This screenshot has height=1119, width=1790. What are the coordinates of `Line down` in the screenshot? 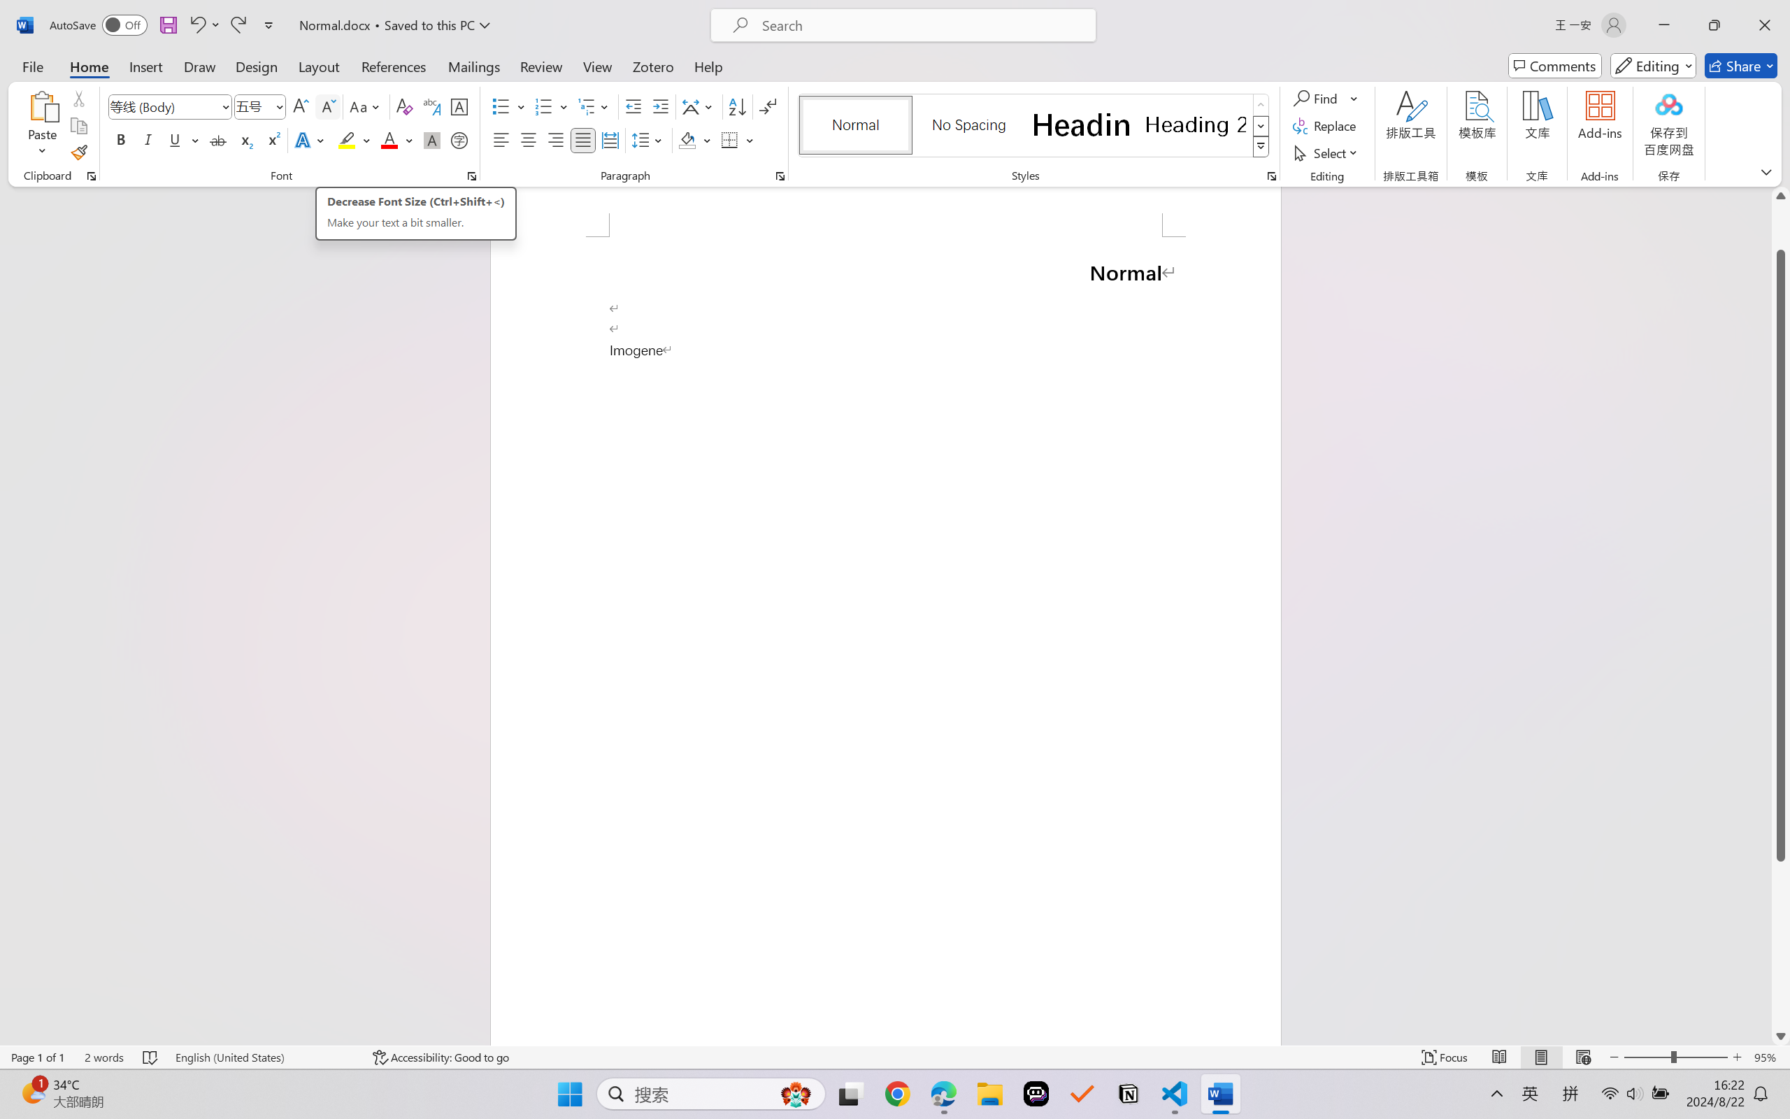 It's located at (1781, 1036).